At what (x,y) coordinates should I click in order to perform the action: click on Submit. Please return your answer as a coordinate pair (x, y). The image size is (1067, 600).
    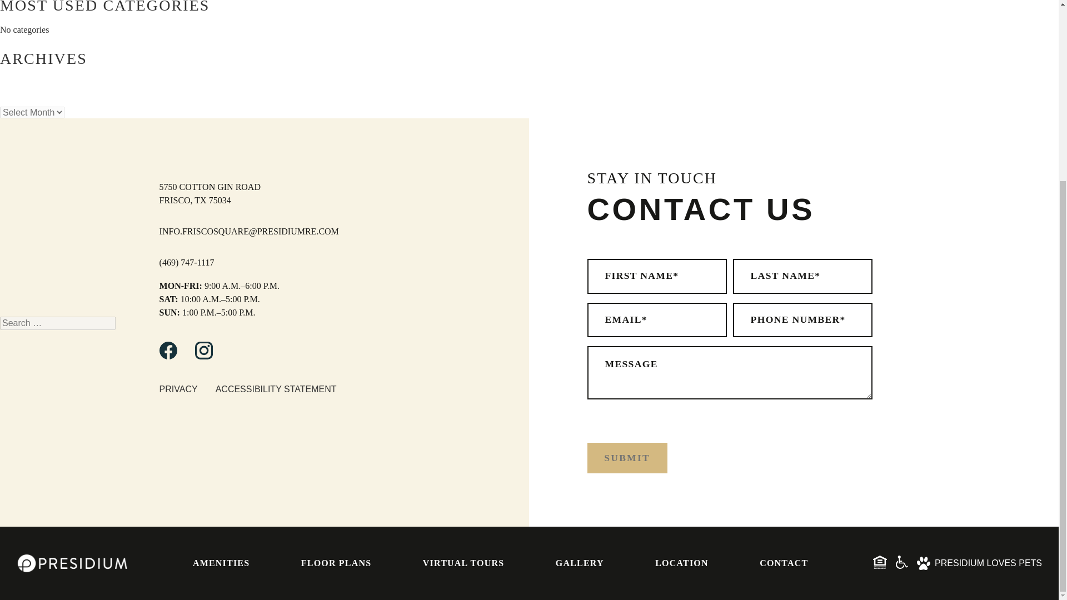
    Looking at the image, I should click on (627, 458).